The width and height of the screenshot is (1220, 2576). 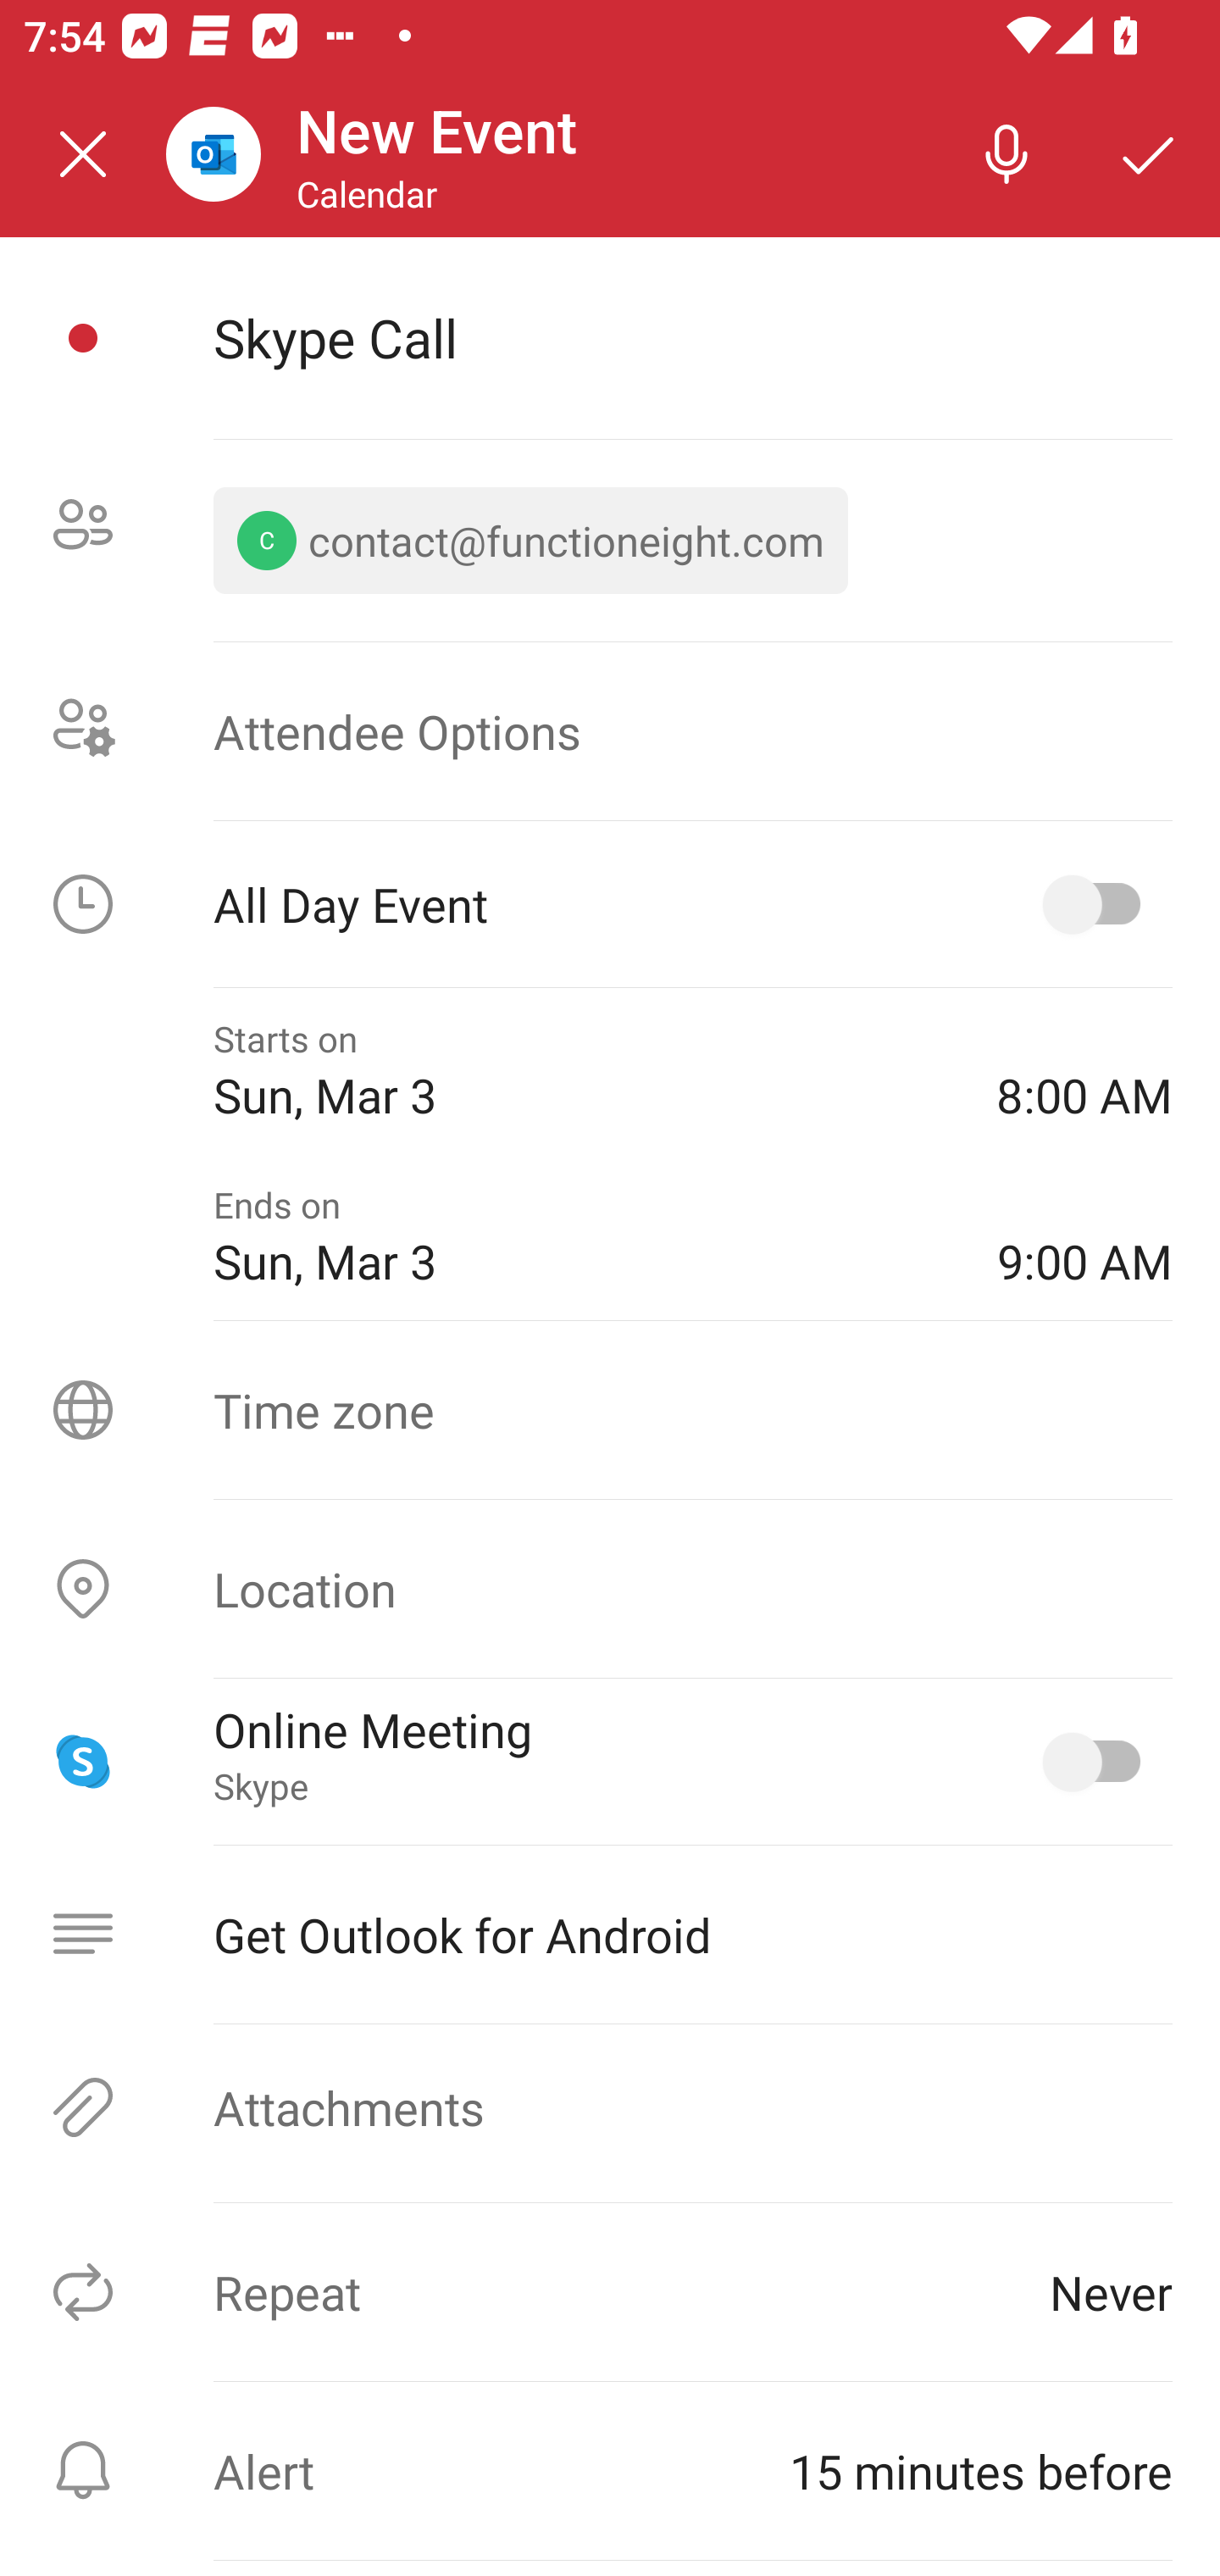 What do you see at coordinates (610, 903) in the screenshot?
I see `All Day Event` at bounding box center [610, 903].